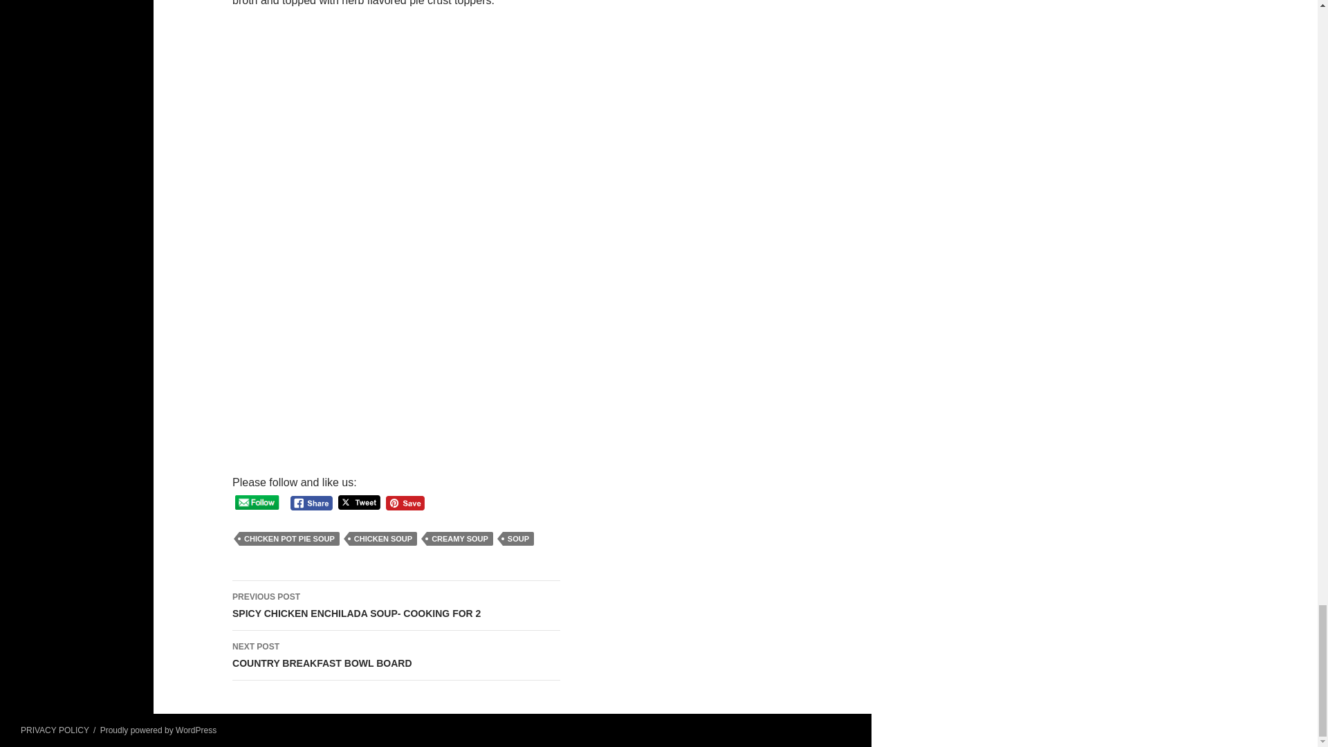 The image size is (1328, 747). What do you see at coordinates (396, 606) in the screenshot?
I see `CHICKEN POT PIE SOUP` at bounding box center [396, 606].